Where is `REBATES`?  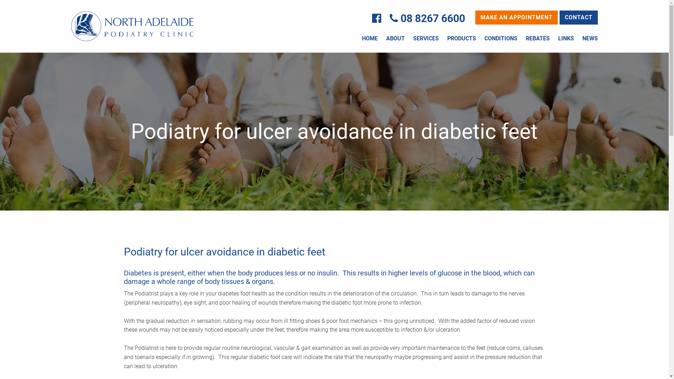
REBATES is located at coordinates (538, 39).